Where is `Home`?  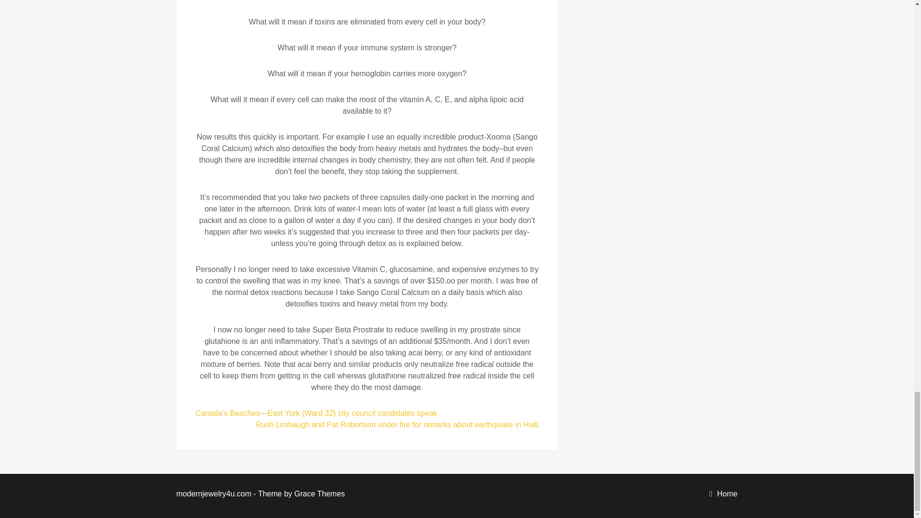 Home is located at coordinates (727, 493).